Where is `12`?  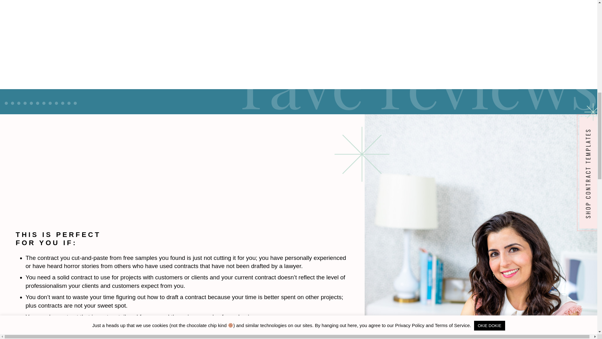 12 is located at coordinates (75, 103).